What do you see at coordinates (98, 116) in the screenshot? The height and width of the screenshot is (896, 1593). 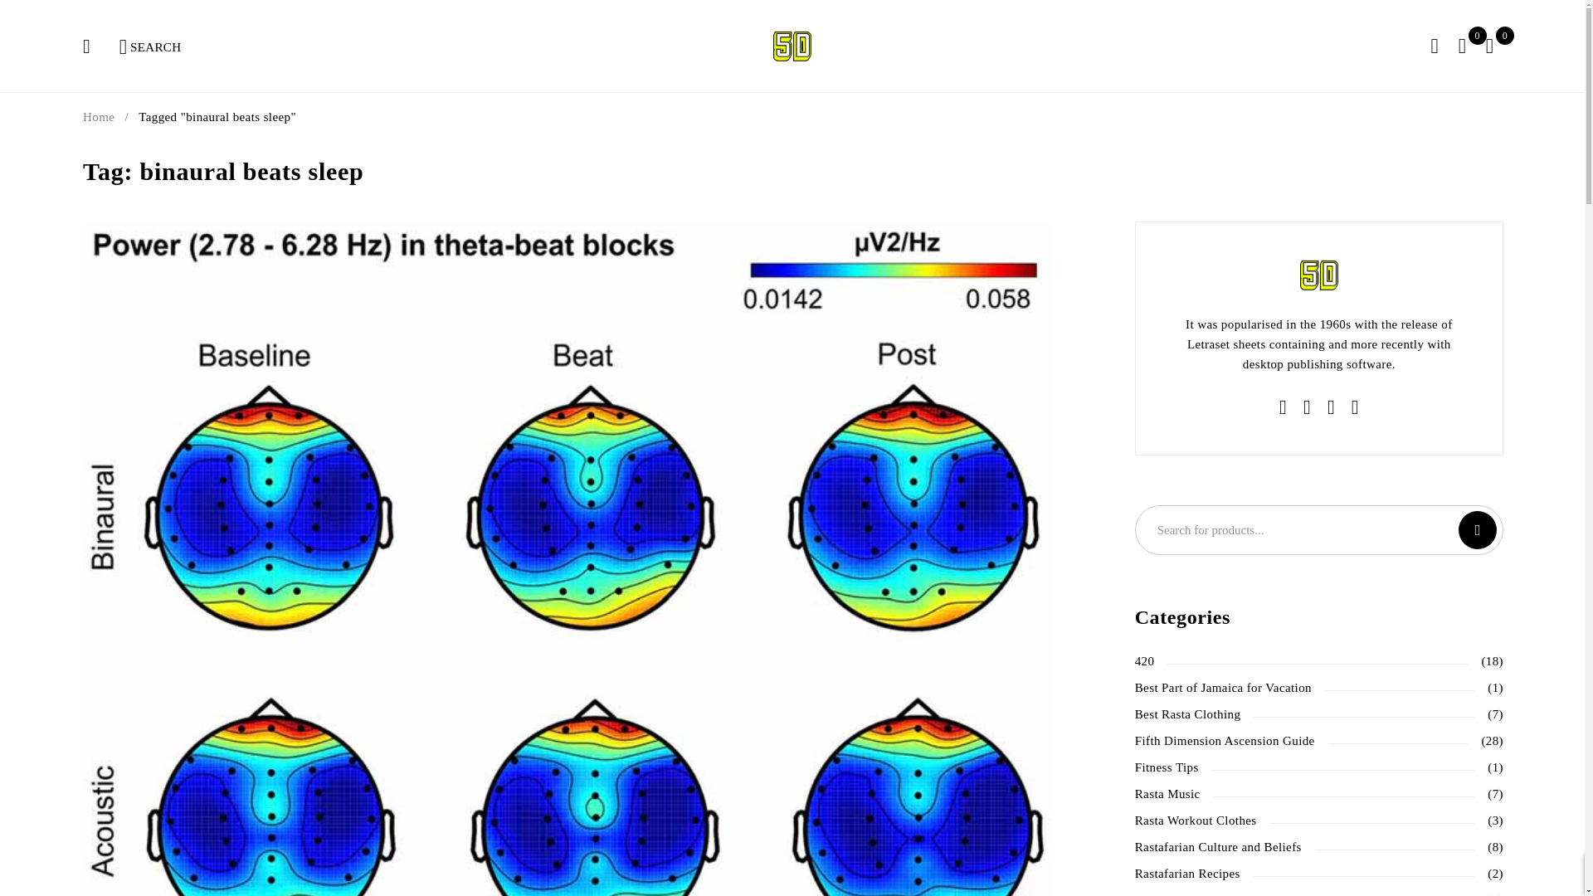 I see `Home` at bounding box center [98, 116].